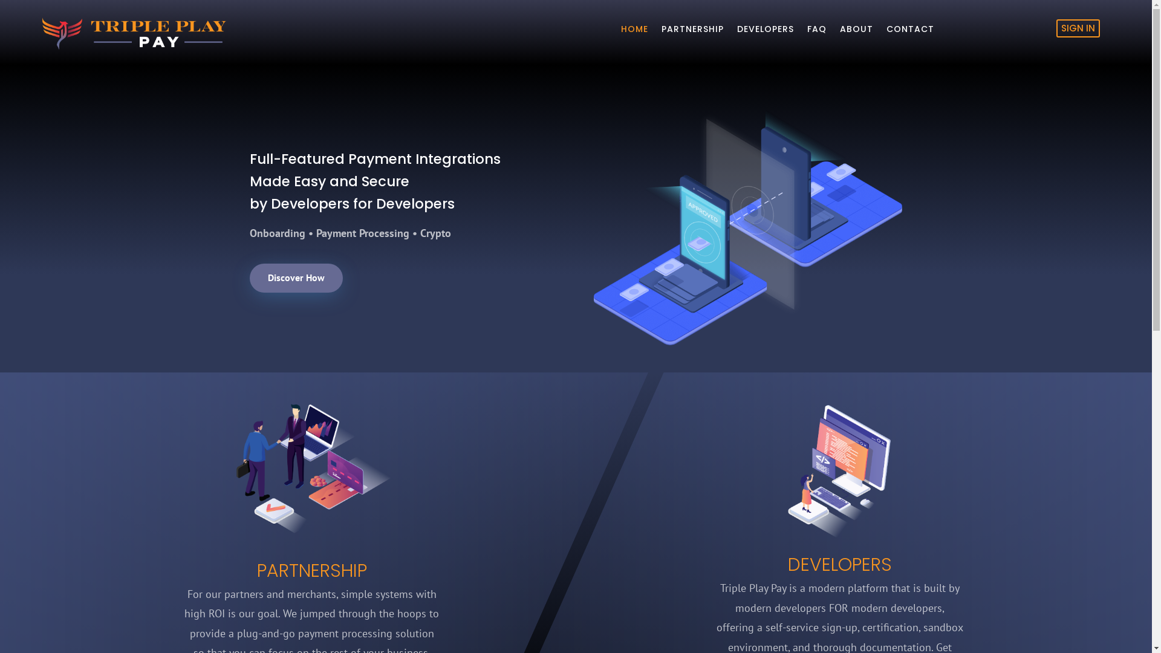 The image size is (1161, 653). What do you see at coordinates (856, 31) in the screenshot?
I see `ABOUT` at bounding box center [856, 31].